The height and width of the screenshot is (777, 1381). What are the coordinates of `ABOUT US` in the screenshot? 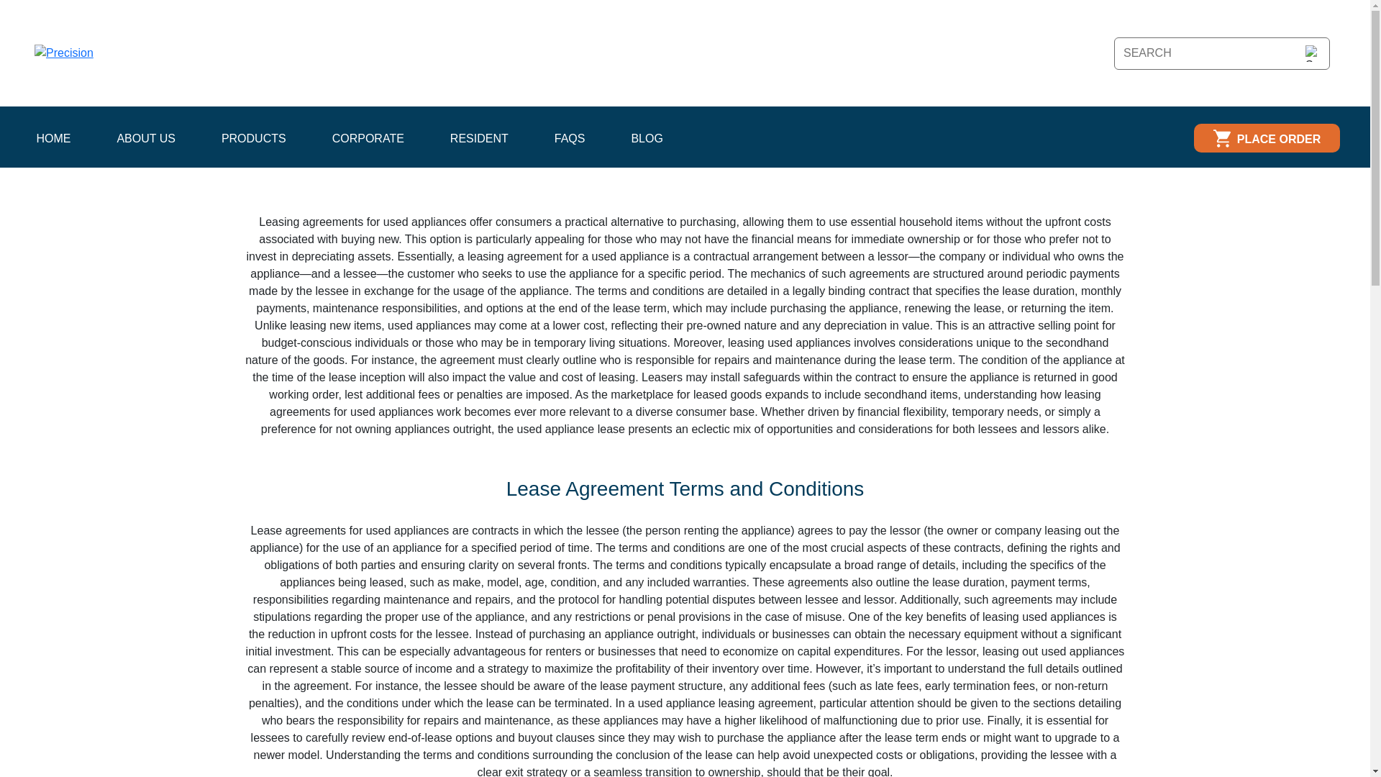 It's located at (145, 138).